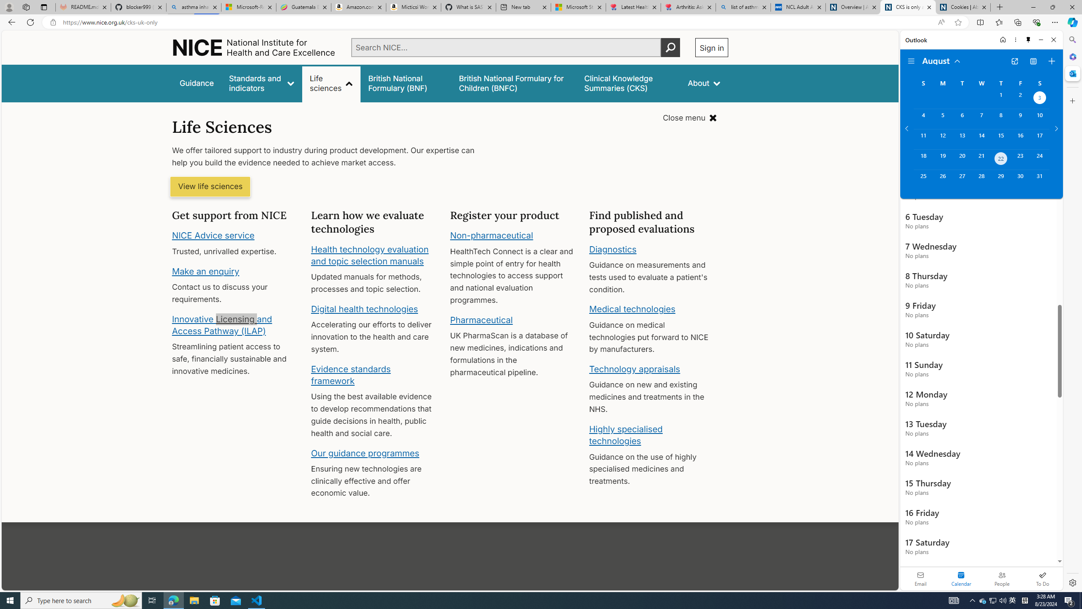 The height and width of the screenshot is (609, 1082). Describe the element at coordinates (743, 7) in the screenshot. I see `list of asthma inhalers uk - Search` at that location.